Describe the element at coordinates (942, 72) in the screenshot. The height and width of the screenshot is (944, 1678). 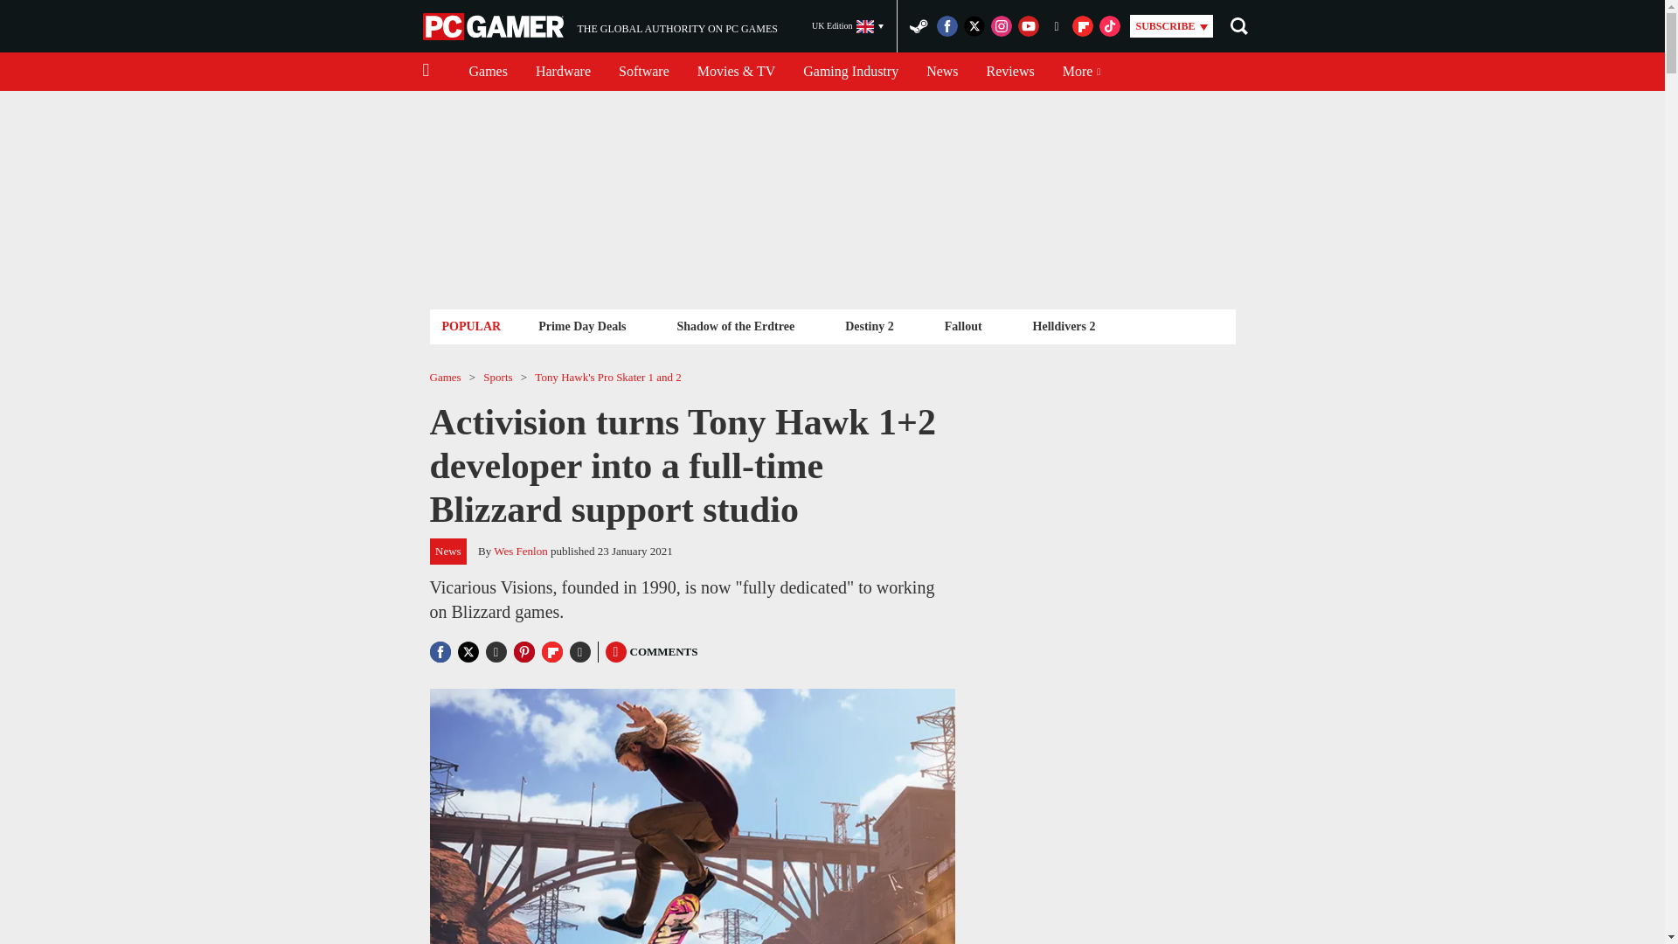
I see `Games` at that location.